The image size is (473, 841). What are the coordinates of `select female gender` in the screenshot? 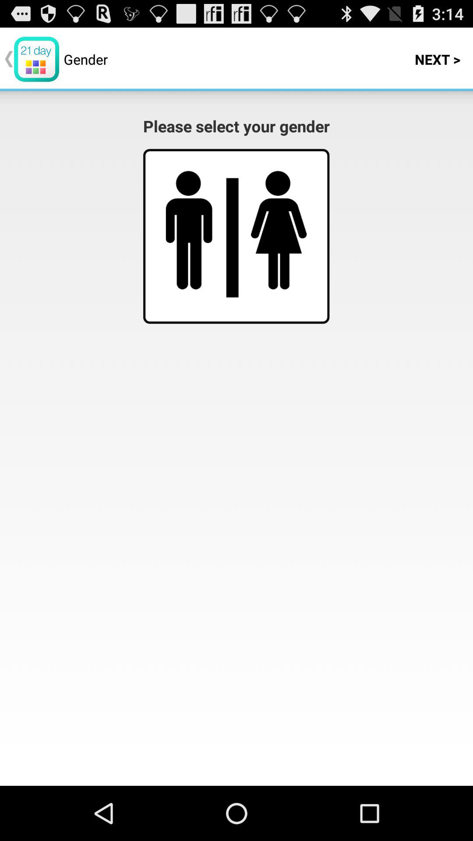 It's located at (279, 230).